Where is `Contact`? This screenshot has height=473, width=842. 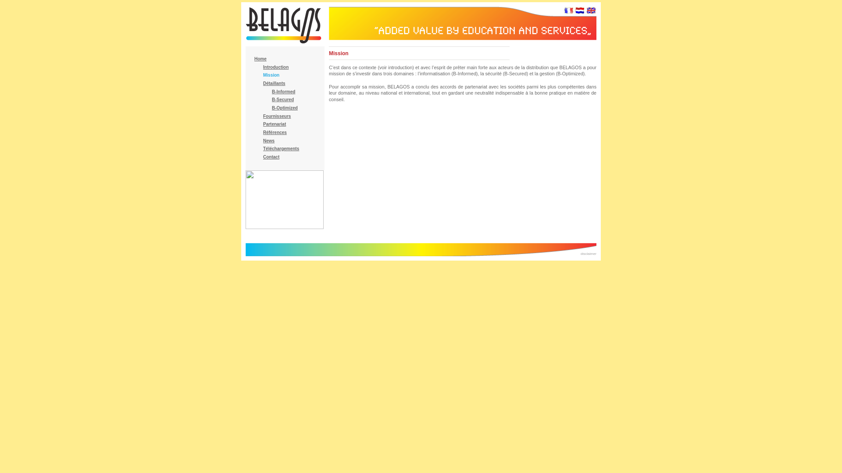
Contact is located at coordinates (271, 157).